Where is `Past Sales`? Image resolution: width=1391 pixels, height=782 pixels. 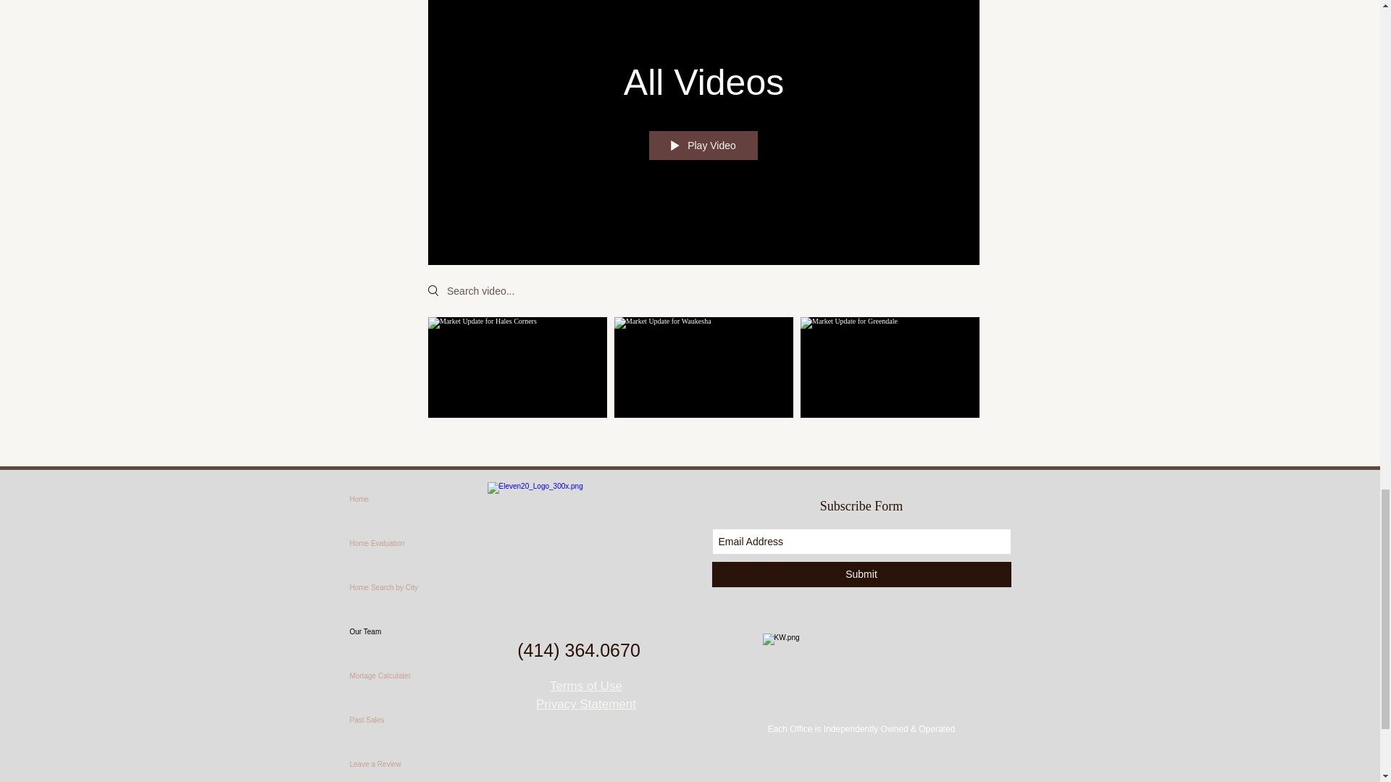 Past Sales is located at coordinates (417, 720).